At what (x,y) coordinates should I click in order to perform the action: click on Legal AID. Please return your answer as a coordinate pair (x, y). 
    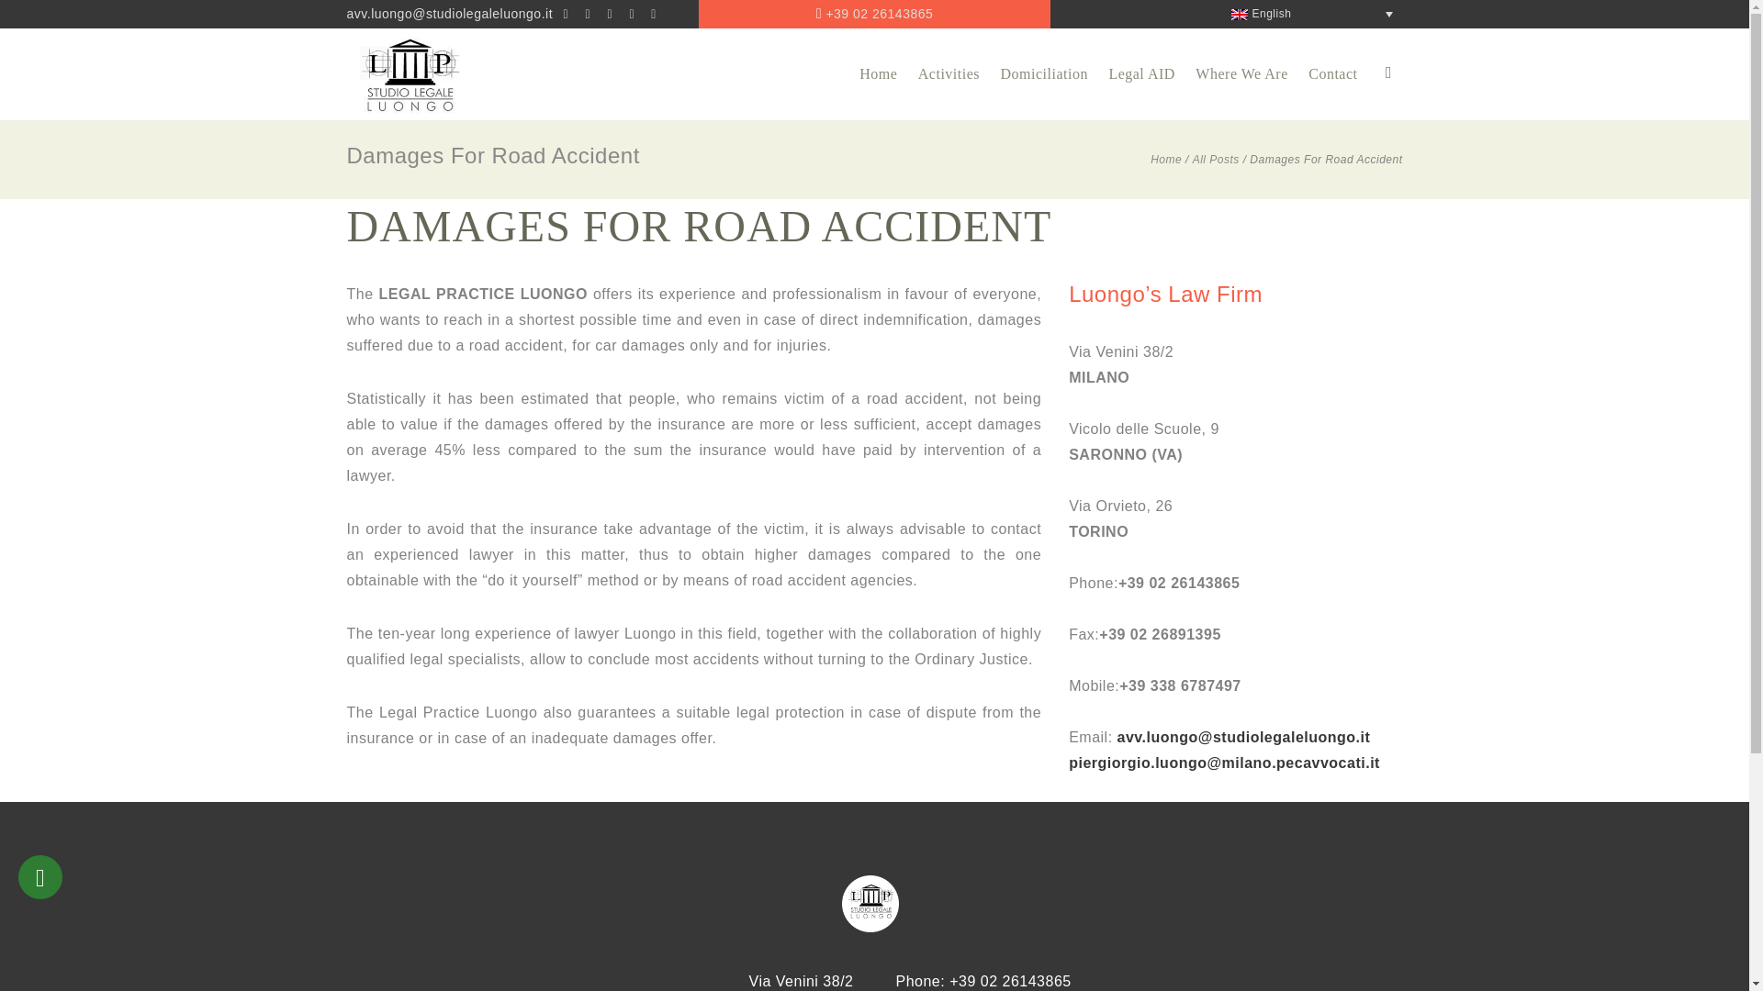
    Looking at the image, I should click on (1141, 73).